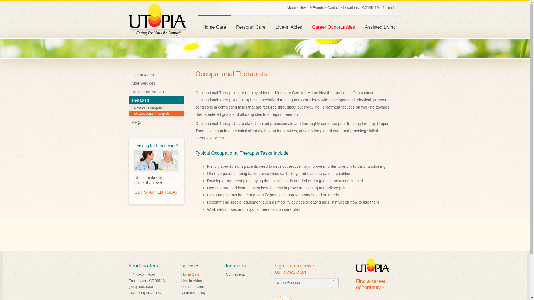 The width and height of the screenshot is (534, 300). What do you see at coordinates (380, 27) in the screenshot?
I see `Assisted Living` at bounding box center [380, 27].